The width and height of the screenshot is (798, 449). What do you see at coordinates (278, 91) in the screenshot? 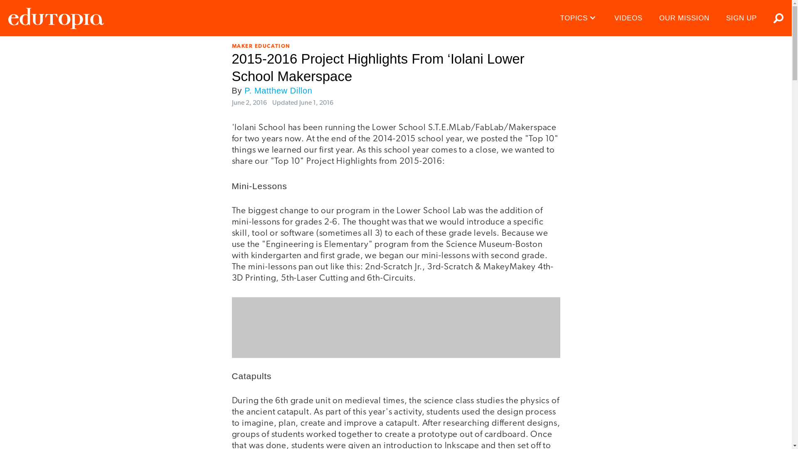
I see `P. Matthew Dillon` at bounding box center [278, 91].